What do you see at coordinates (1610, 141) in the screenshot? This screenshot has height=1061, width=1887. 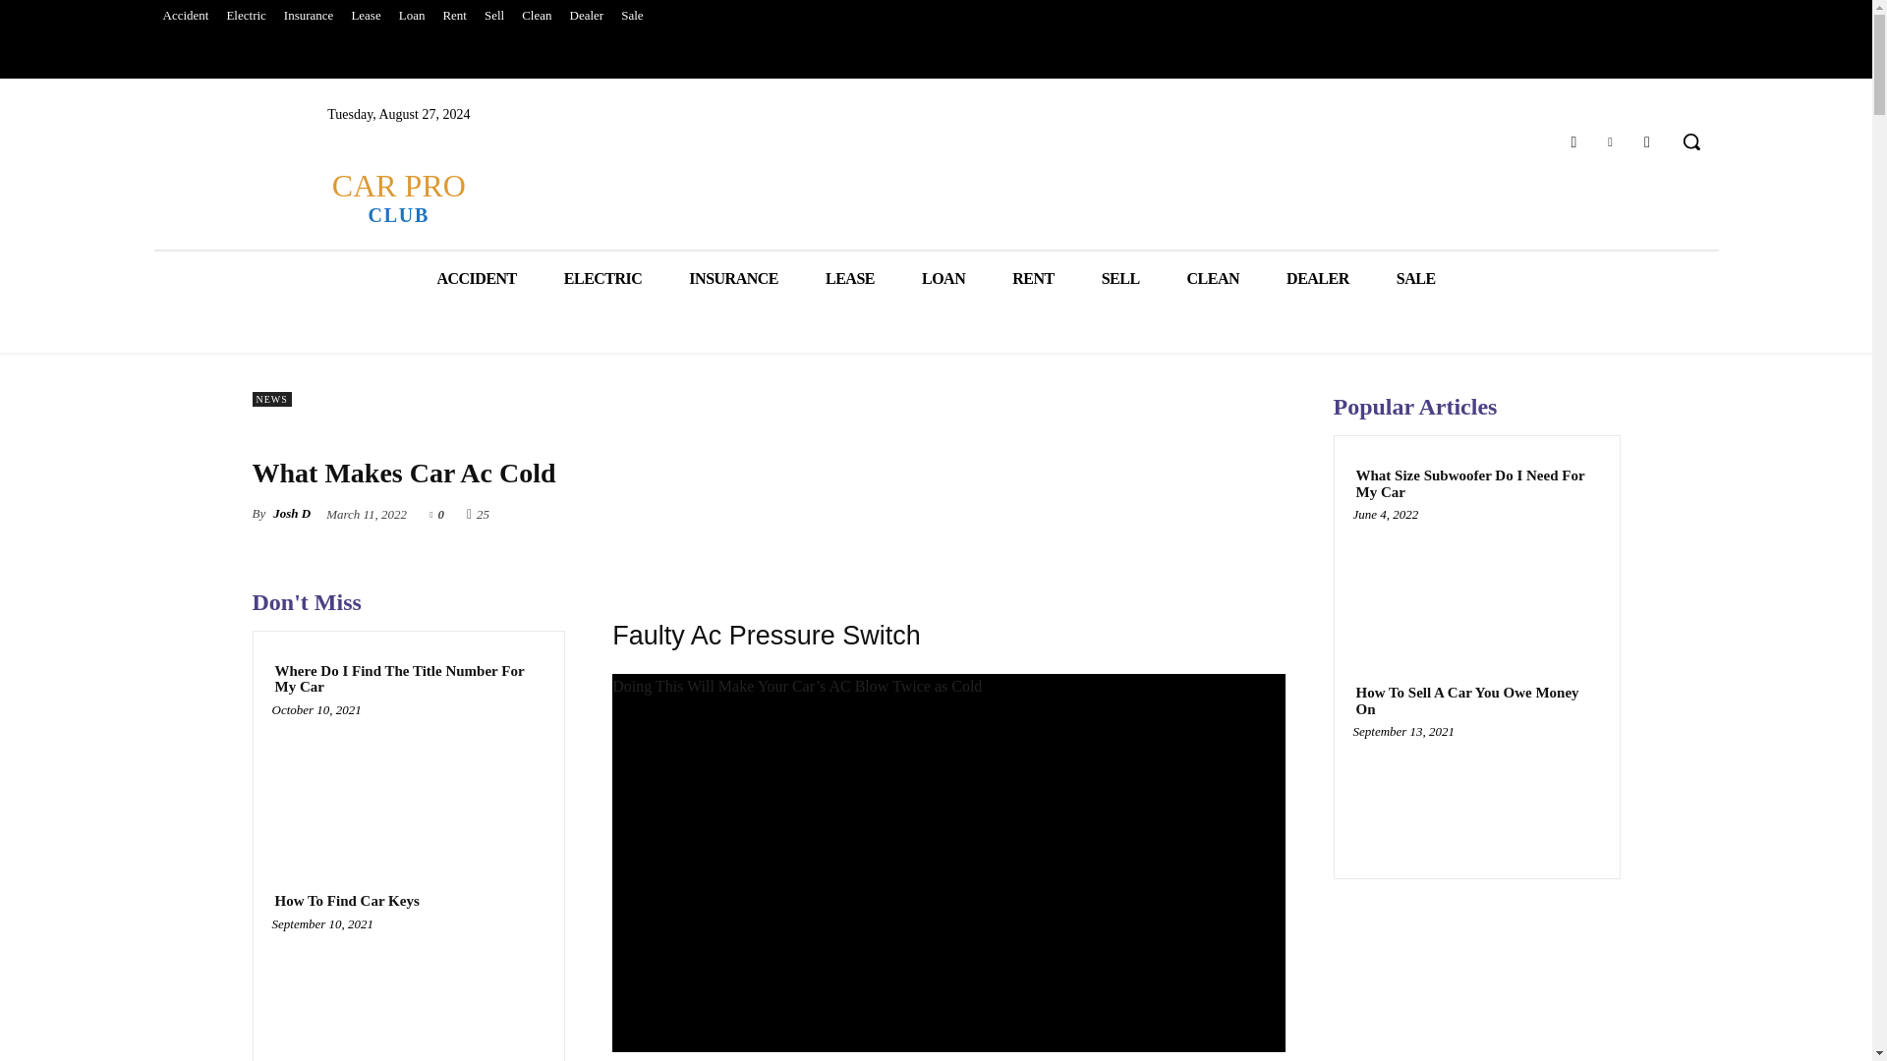 I see `Accident` at bounding box center [1610, 141].